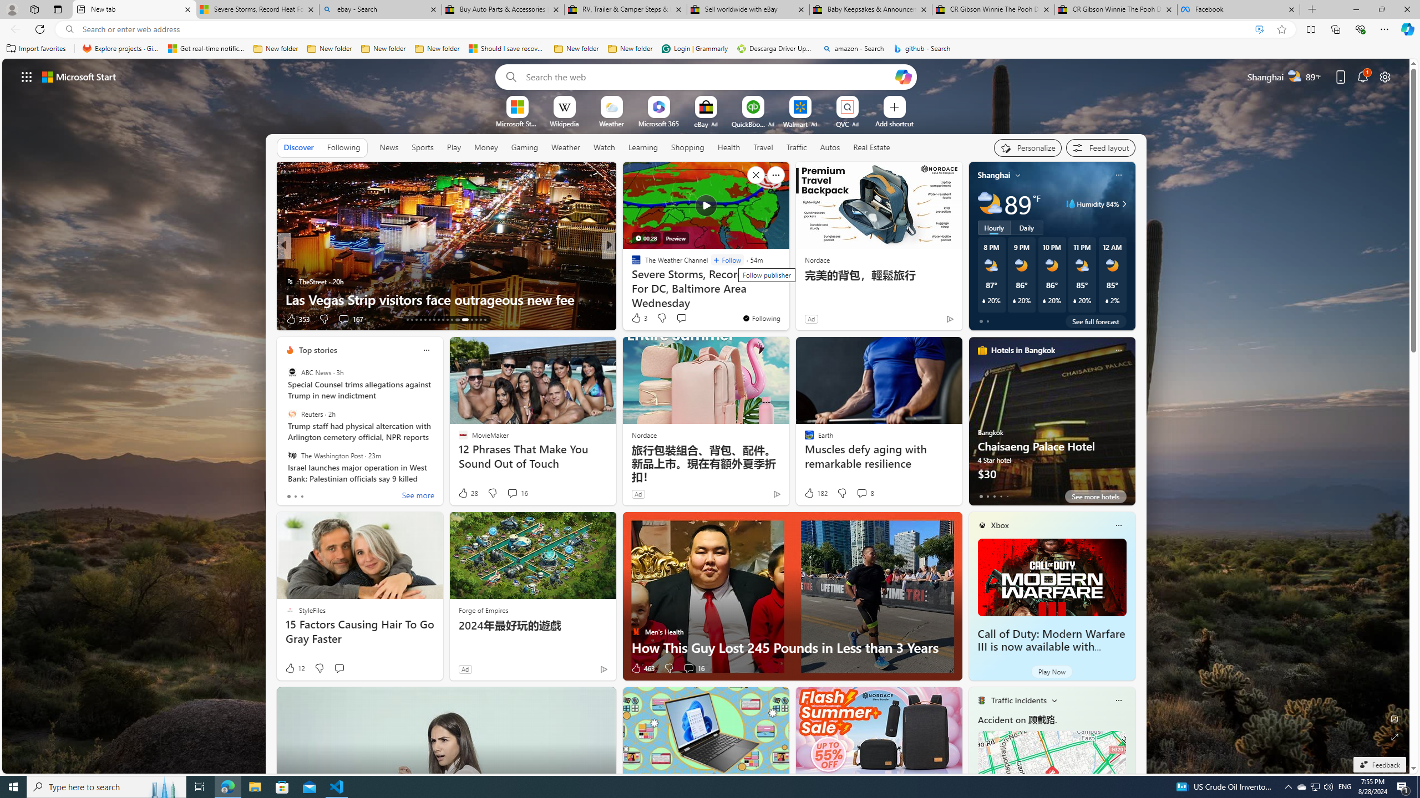 The height and width of the screenshot is (798, 1420). Describe the element at coordinates (1018, 175) in the screenshot. I see `My location` at that location.